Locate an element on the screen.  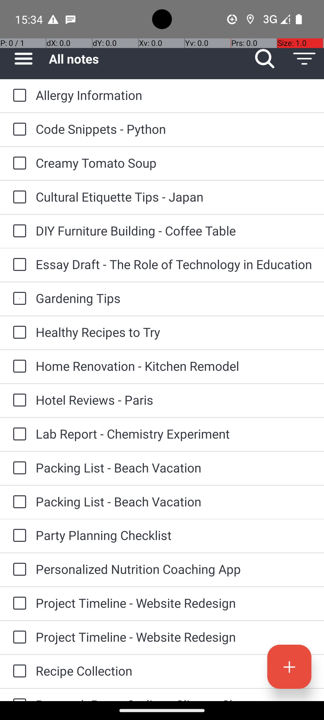
to-do: Personalized Nutrition Coaching App is located at coordinates (18, 570).